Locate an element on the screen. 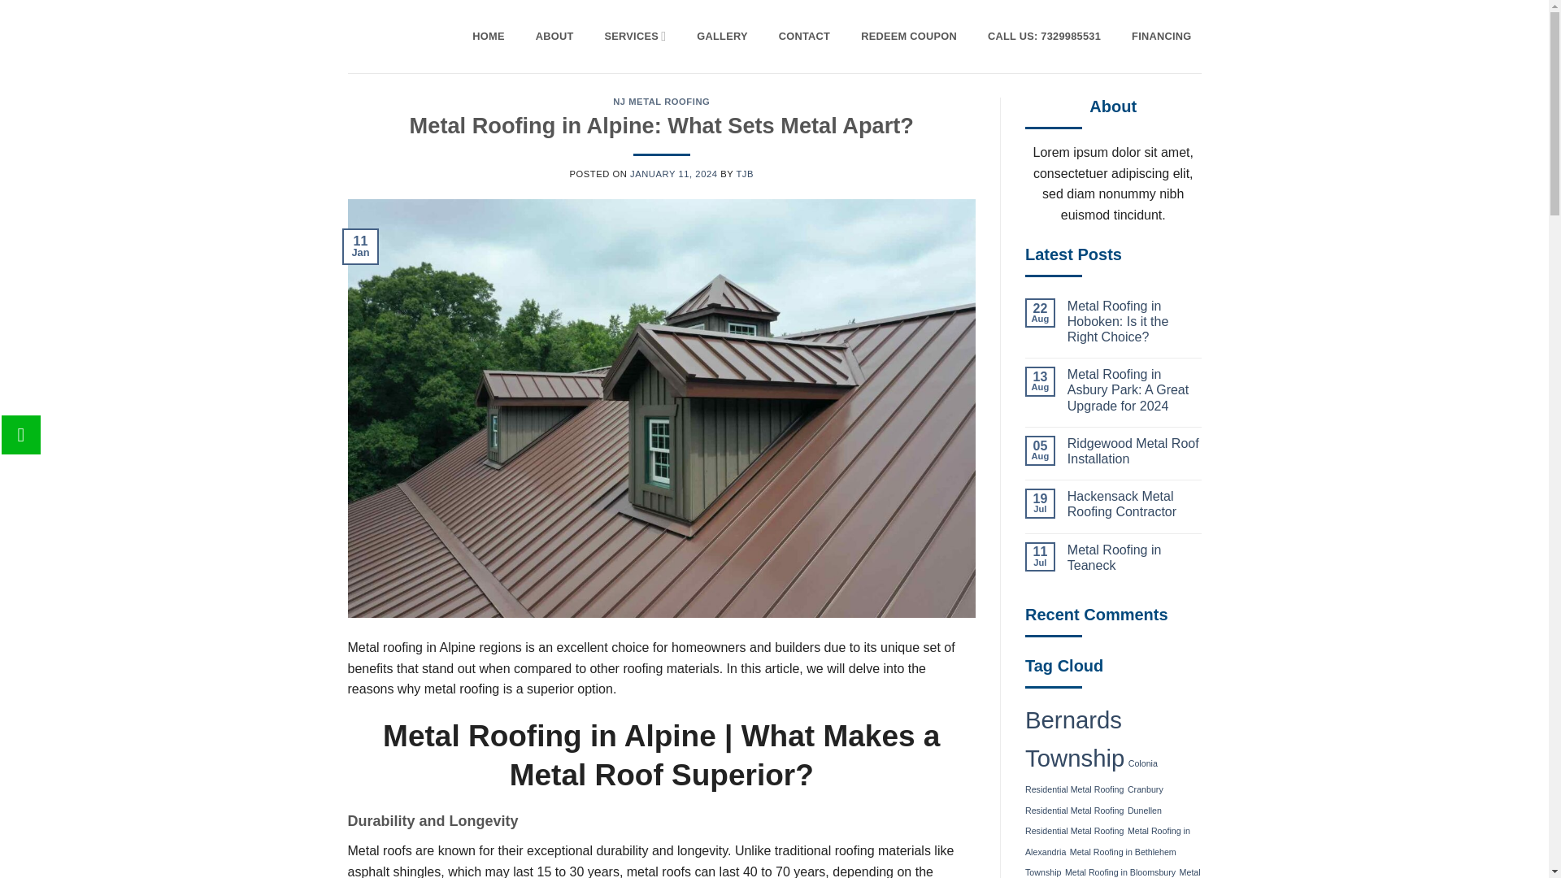 The width and height of the screenshot is (1561, 878). CONTACT is located at coordinates (804, 37).